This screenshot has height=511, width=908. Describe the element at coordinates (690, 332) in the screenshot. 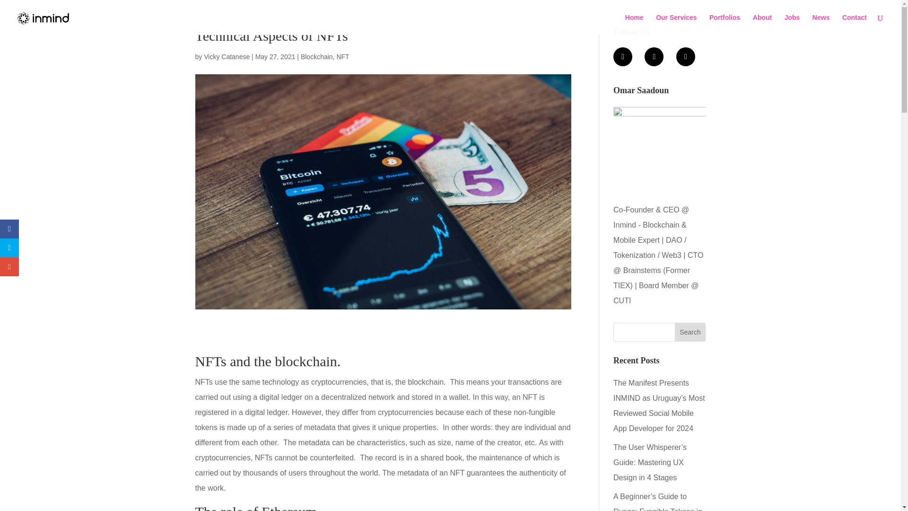

I see `Search` at that location.